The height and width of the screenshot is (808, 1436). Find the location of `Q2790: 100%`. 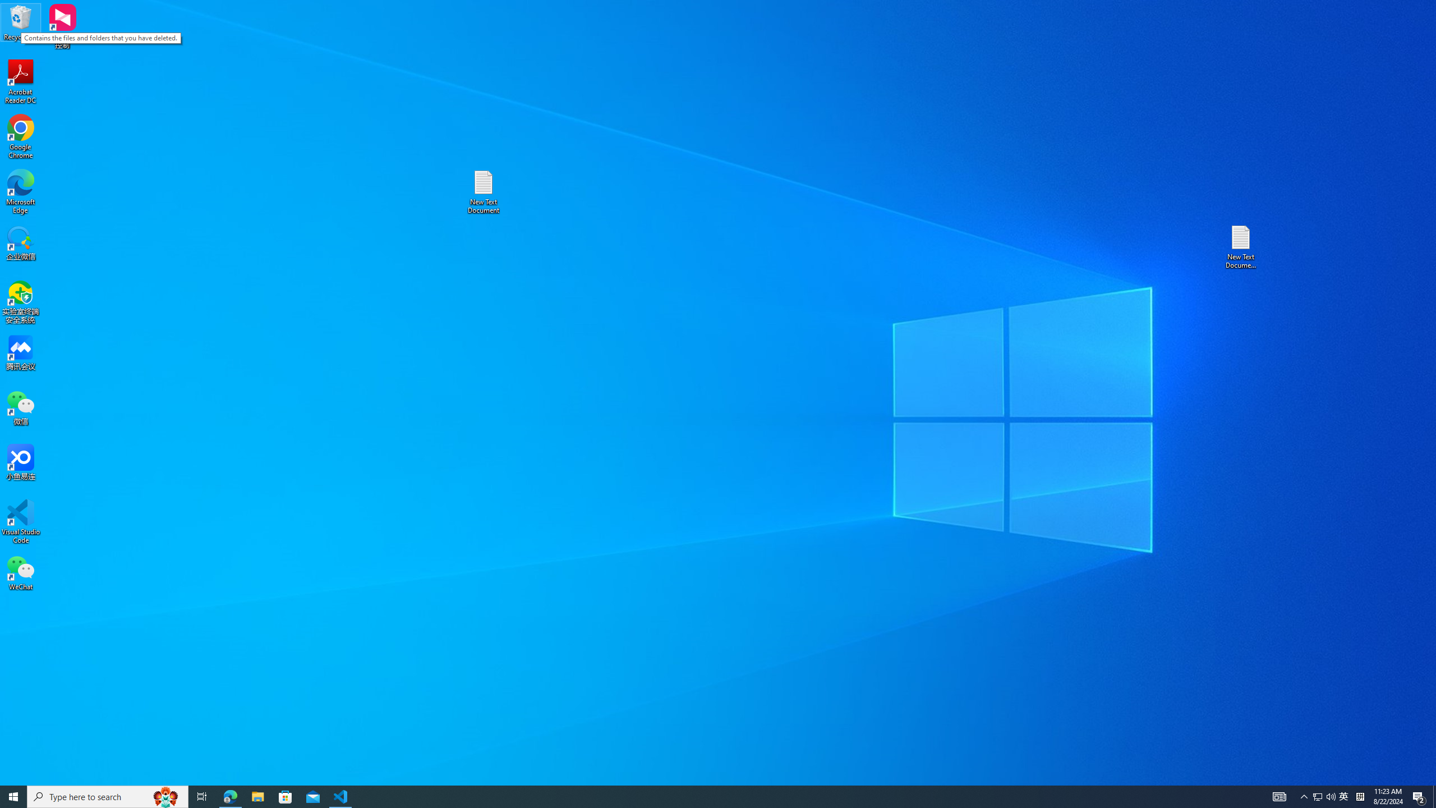

Q2790: 100% is located at coordinates (1317, 797).